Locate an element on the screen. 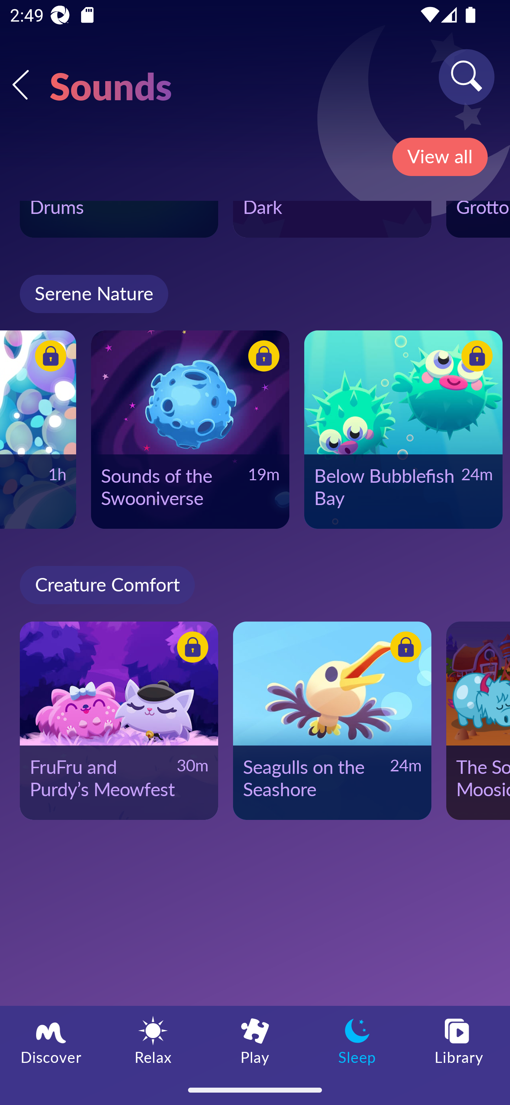 The height and width of the screenshot is (1105, 510). Featured Content Button Oobla Doobla Drums 20m is located at coordinates (119, 219).